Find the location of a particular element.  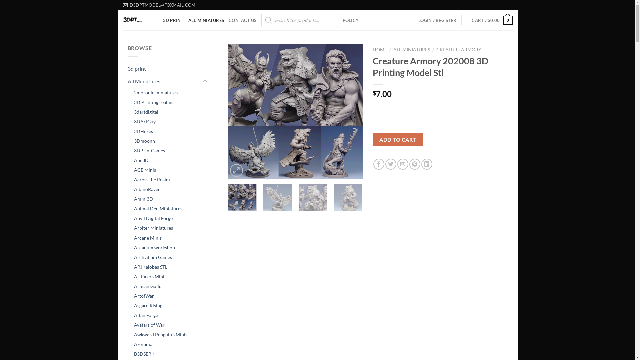

3Dmoonn is located at coordinates (145, 141).